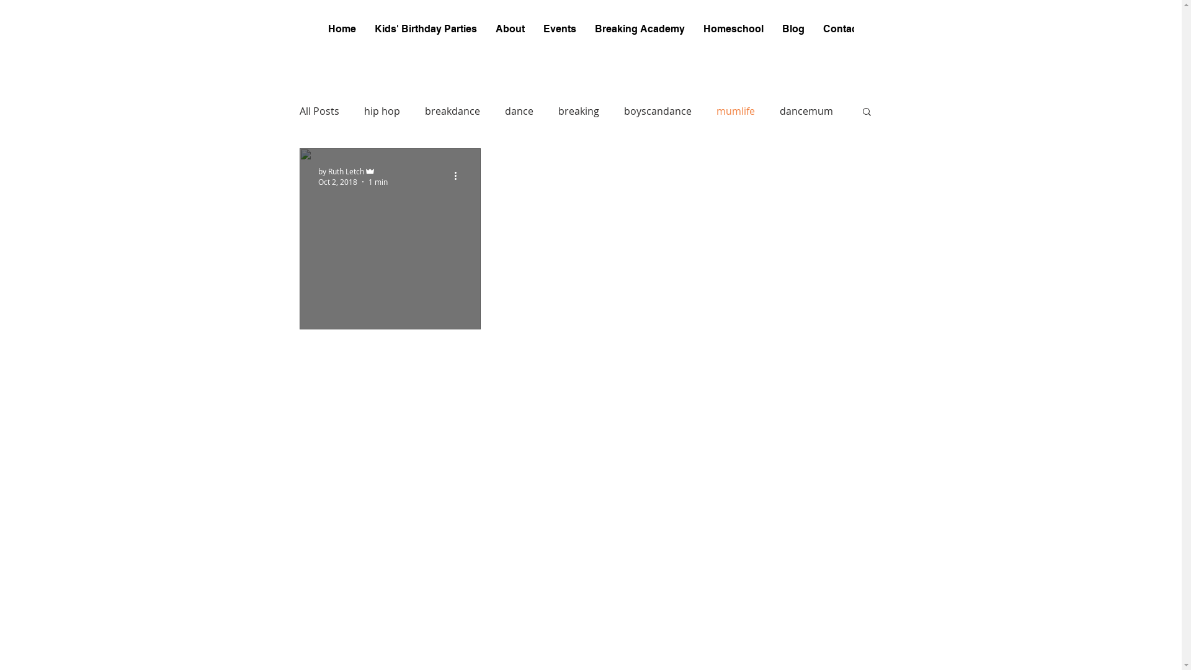 The image size is (1191, 670). Describe the element at coordinates (842, 33) in the screenshot. I see `Contact` at that location.